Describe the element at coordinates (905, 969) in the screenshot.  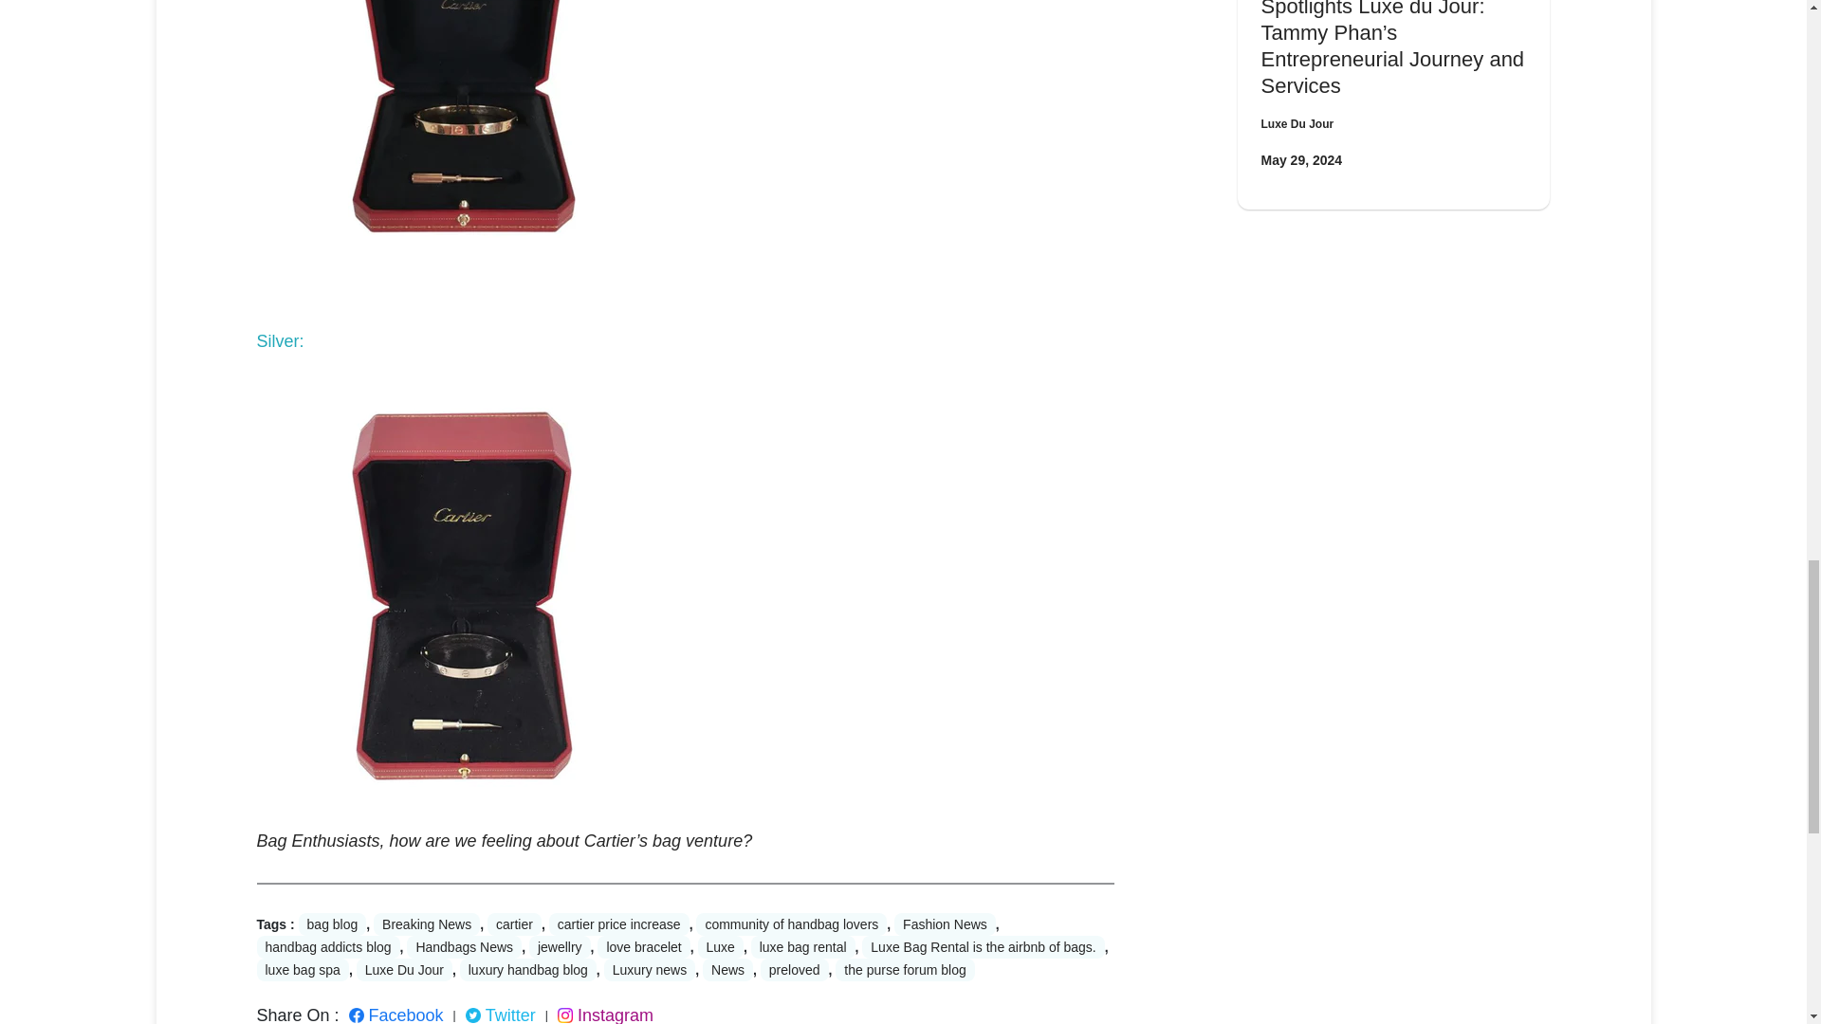
I see `the purse forum blog` at that location.